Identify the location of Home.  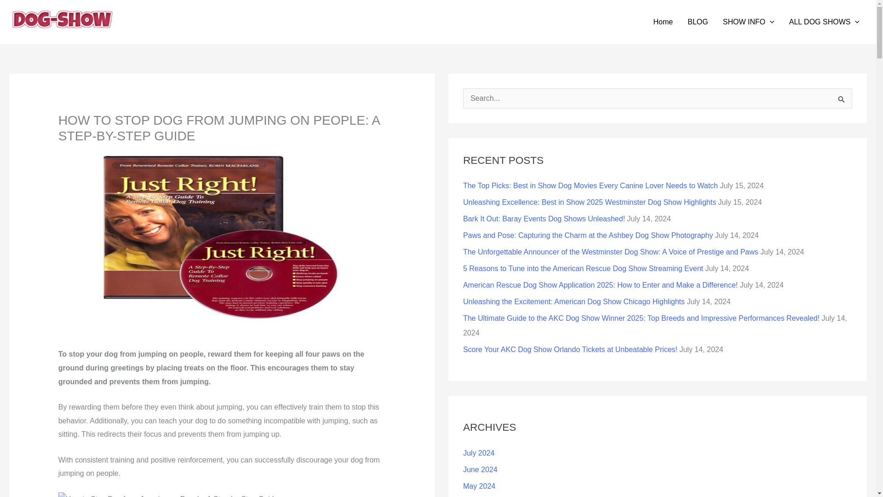
(663, 22).